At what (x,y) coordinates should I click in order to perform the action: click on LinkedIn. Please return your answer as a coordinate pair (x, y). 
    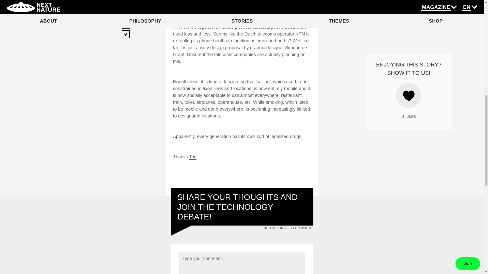
    Looking at the image, I should click on (131, 28).